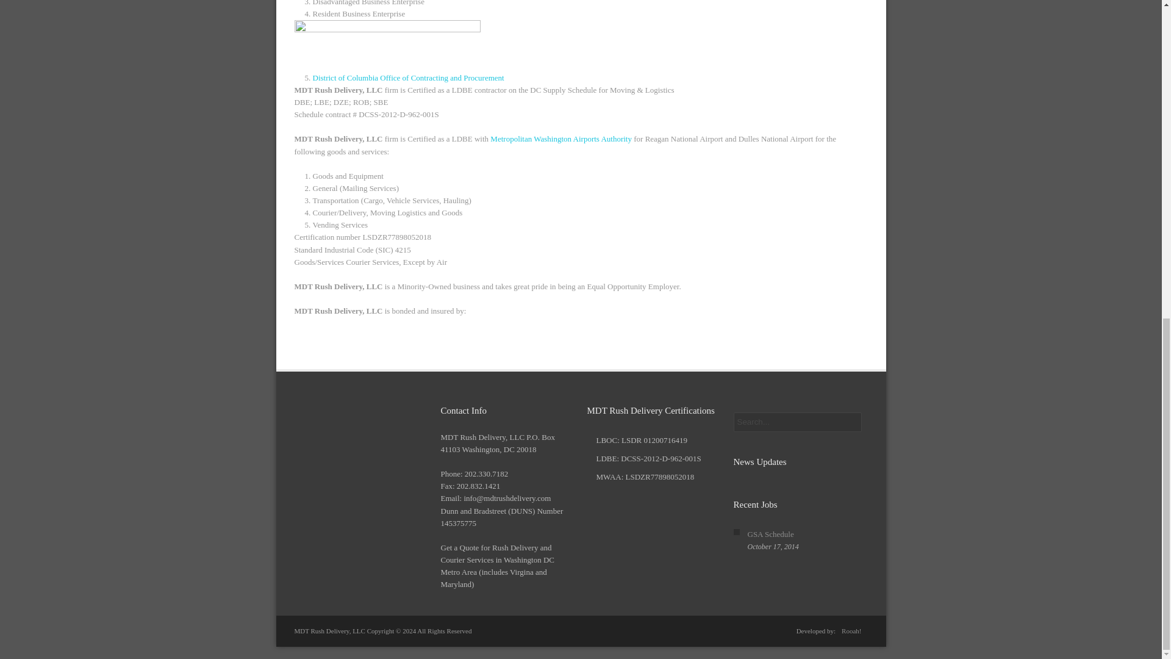  What do you see at coordinates (407, 77) in the screenshot?
I see `District of Columbia Office of Contracting and Procurement` at bounding box center [407, 77].